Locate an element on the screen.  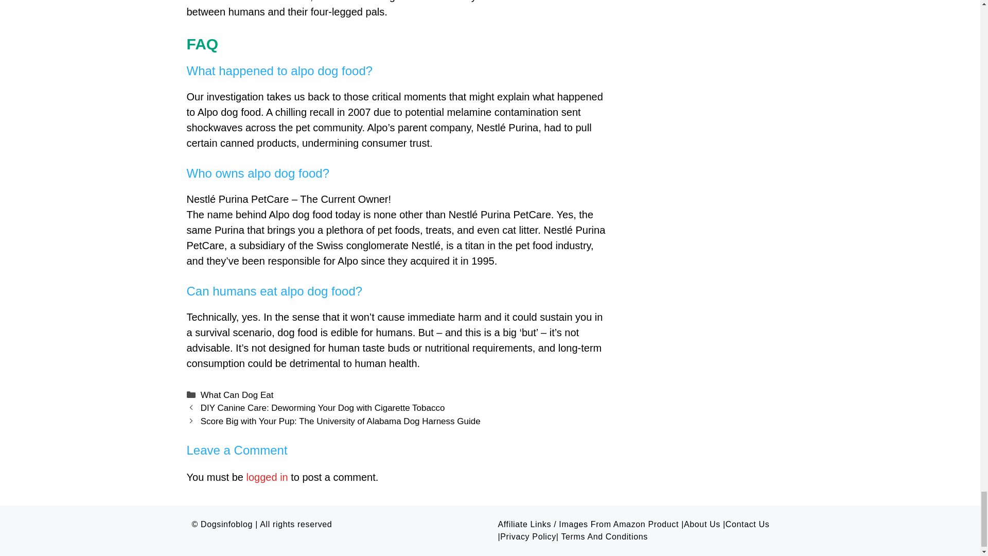
DIY Canine Care: Deworming Your Dog with Cigarette Tobacco is located at coordinates (323, 408).